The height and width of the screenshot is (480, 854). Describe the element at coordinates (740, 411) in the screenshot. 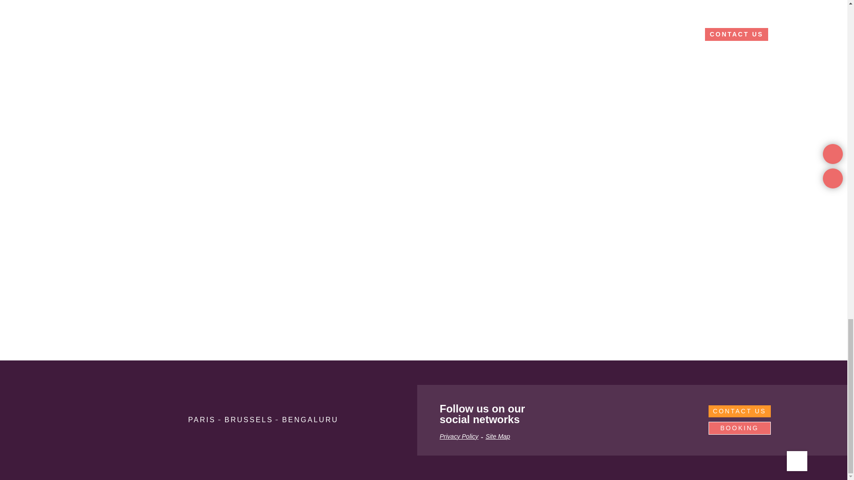

I see `CONTACT US` at that location.